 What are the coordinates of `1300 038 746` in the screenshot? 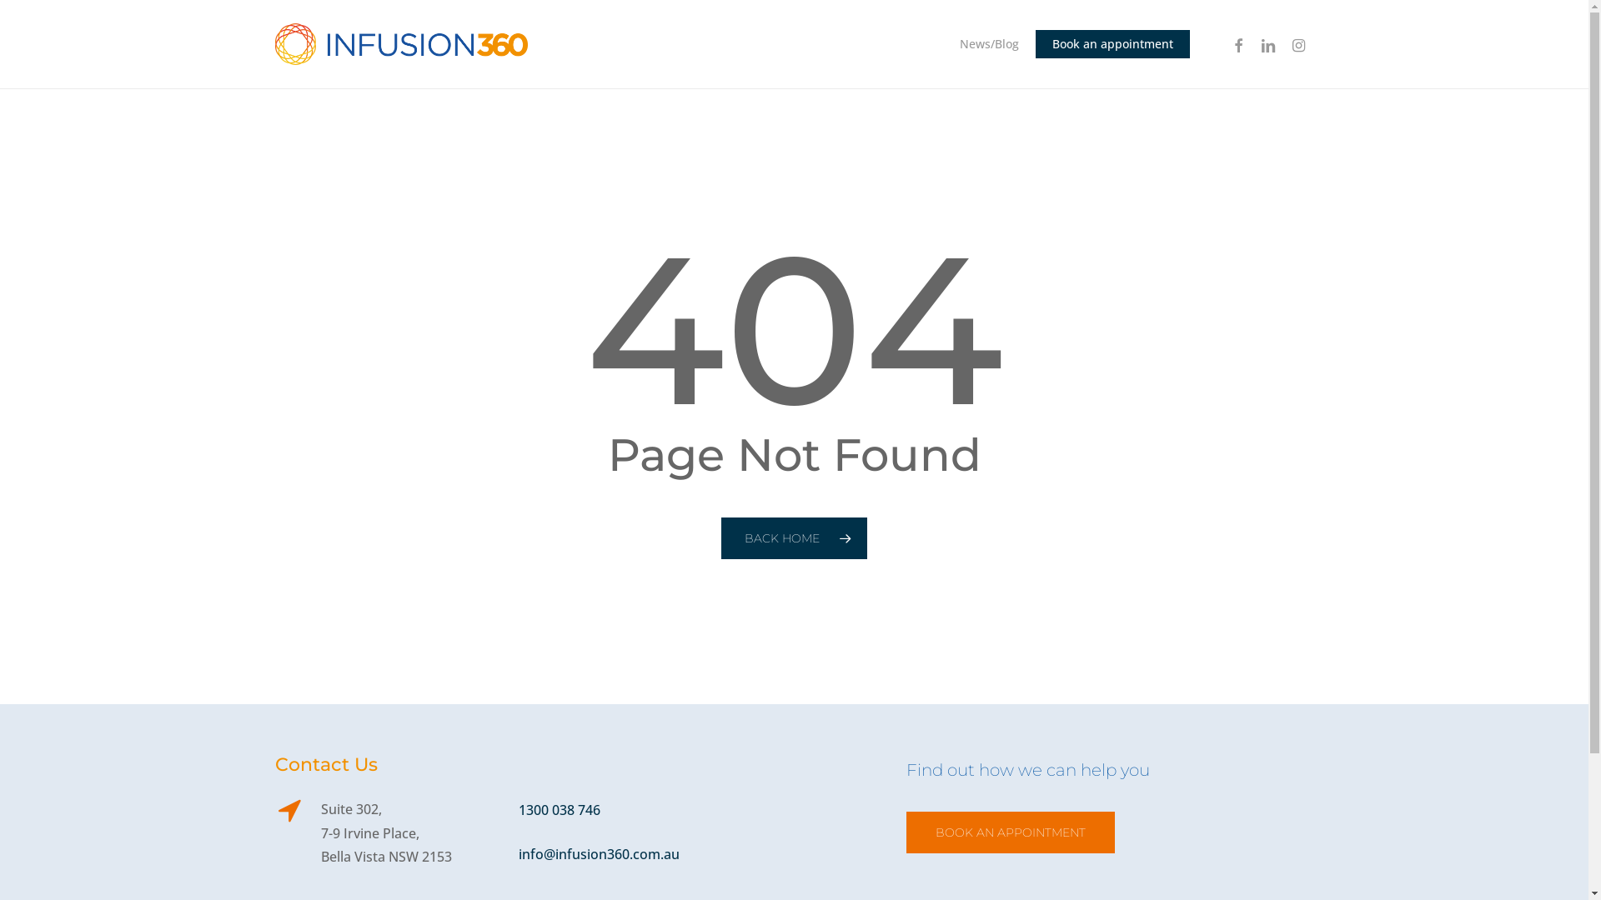 It's located at (560, 810).